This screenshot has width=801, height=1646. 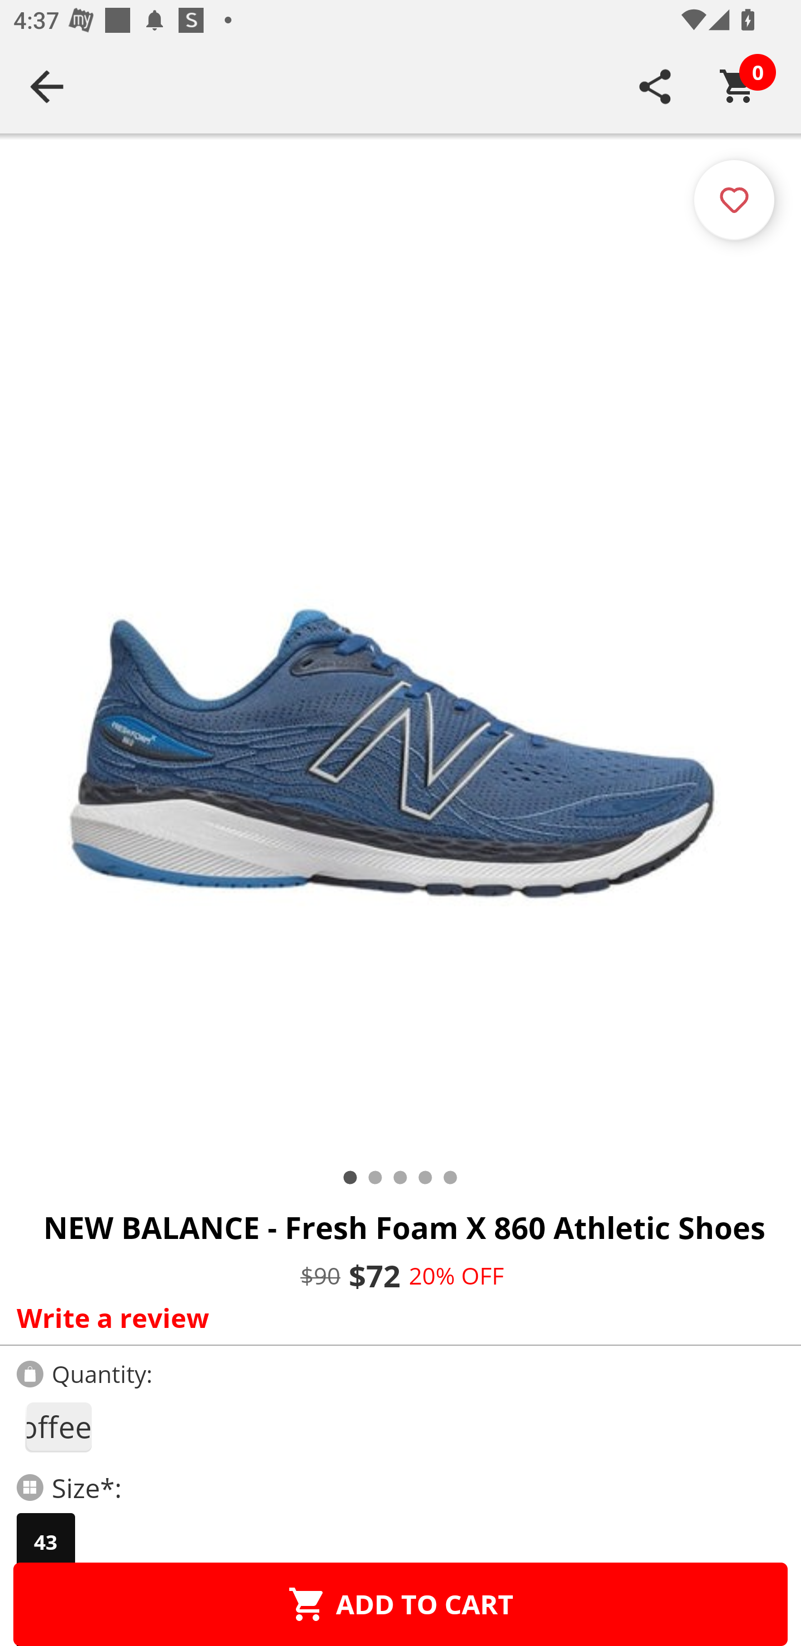 What do you see at coordinates (396, 1317) in the screenshot?
I see `Write a review` at bounding box center [396, 1317].